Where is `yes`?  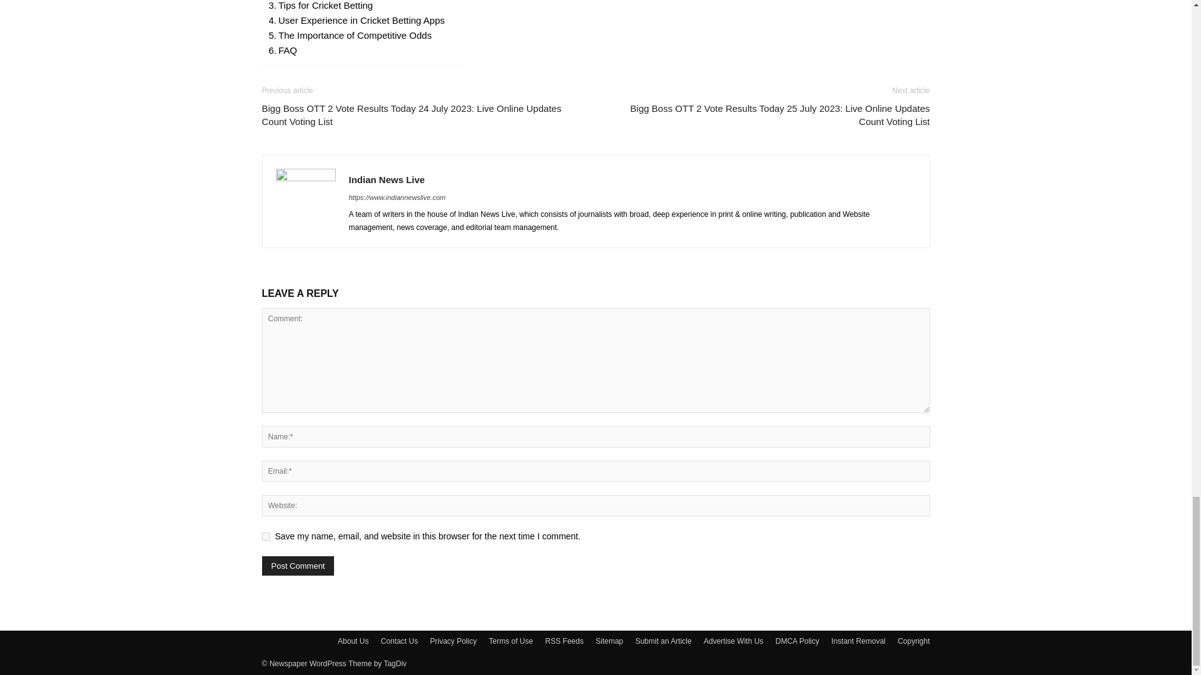 yes is located at coordinates (265, 536).